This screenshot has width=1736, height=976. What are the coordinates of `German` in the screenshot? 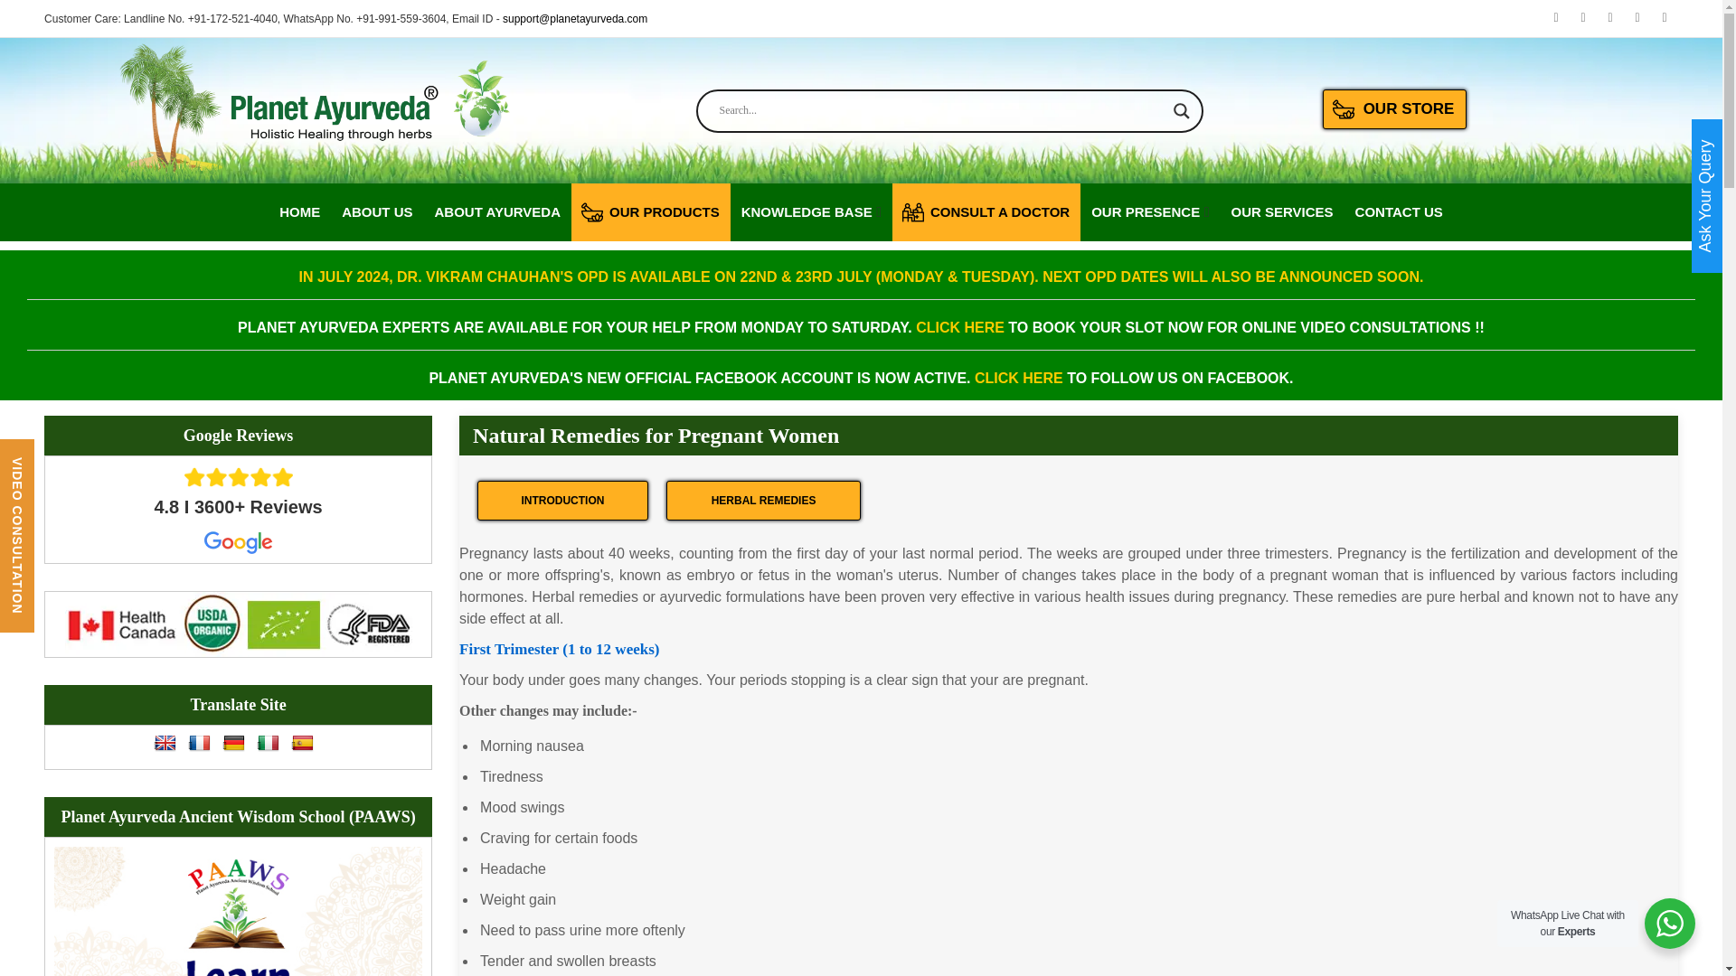 It's located at (233, 743).